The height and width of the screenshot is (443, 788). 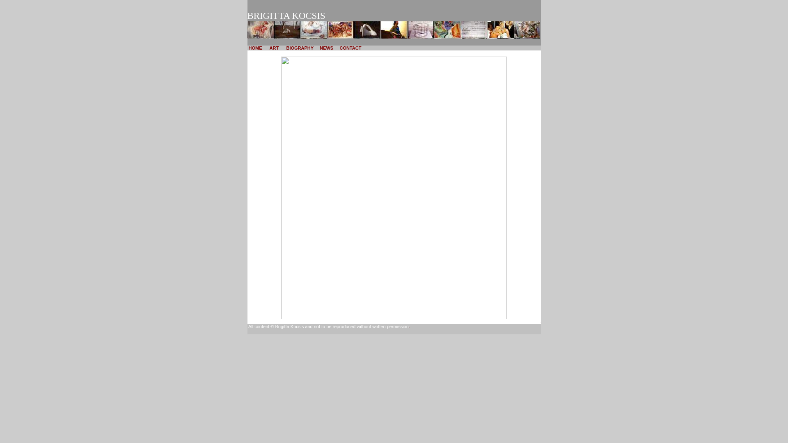 I want to click on  , so click(x=268, y=48).